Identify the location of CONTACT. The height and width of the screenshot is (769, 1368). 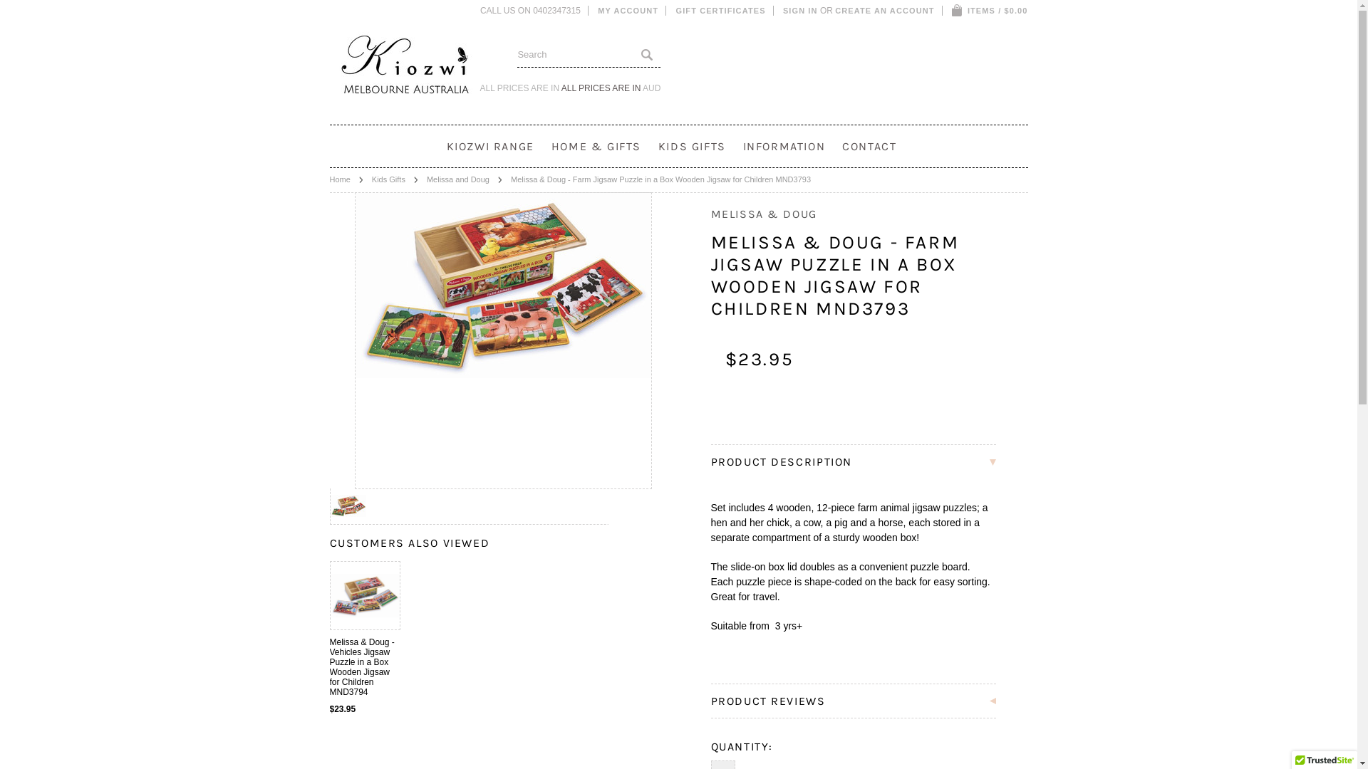
(869, 147).